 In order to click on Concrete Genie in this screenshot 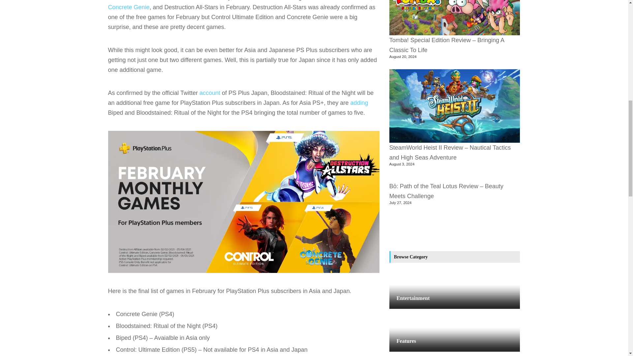, I will do `click(129, 7)`.